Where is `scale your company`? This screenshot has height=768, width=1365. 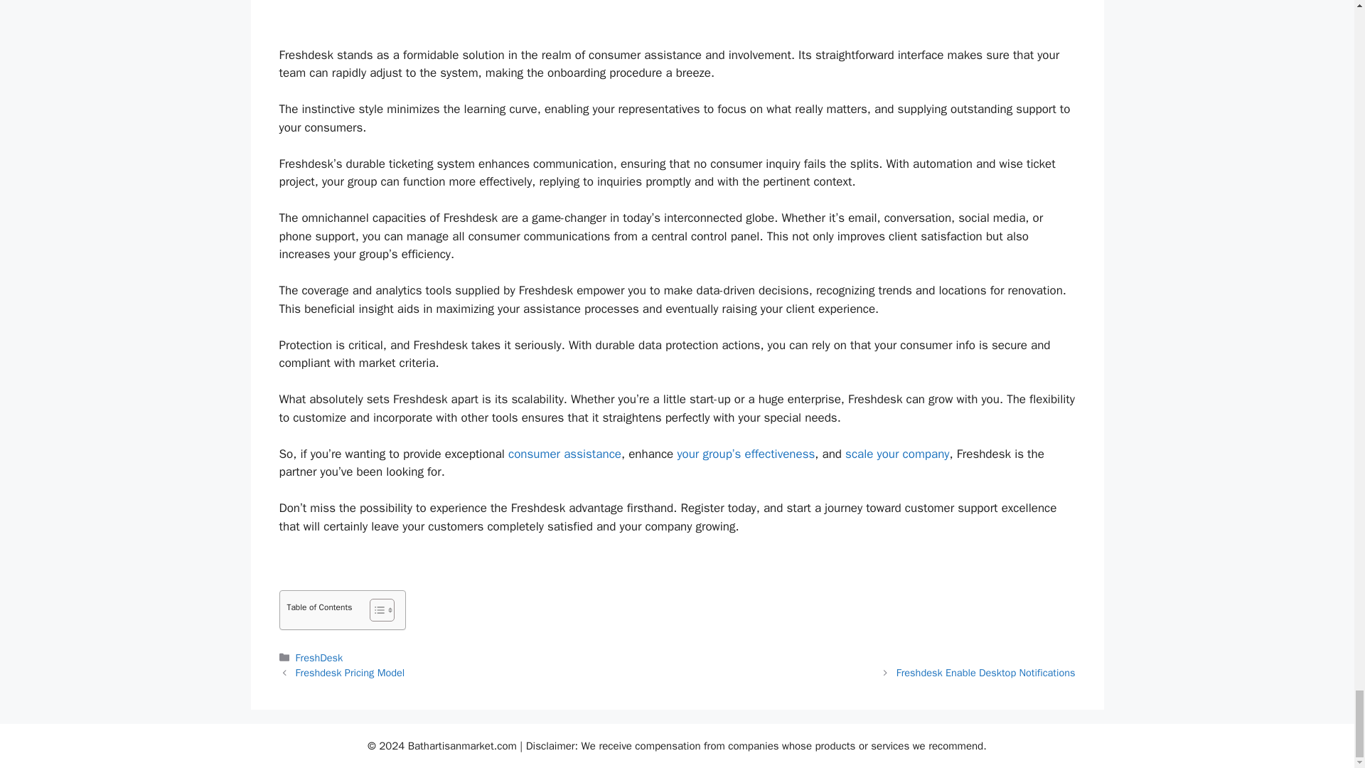
scale your company is located at coordinates (896, 454).